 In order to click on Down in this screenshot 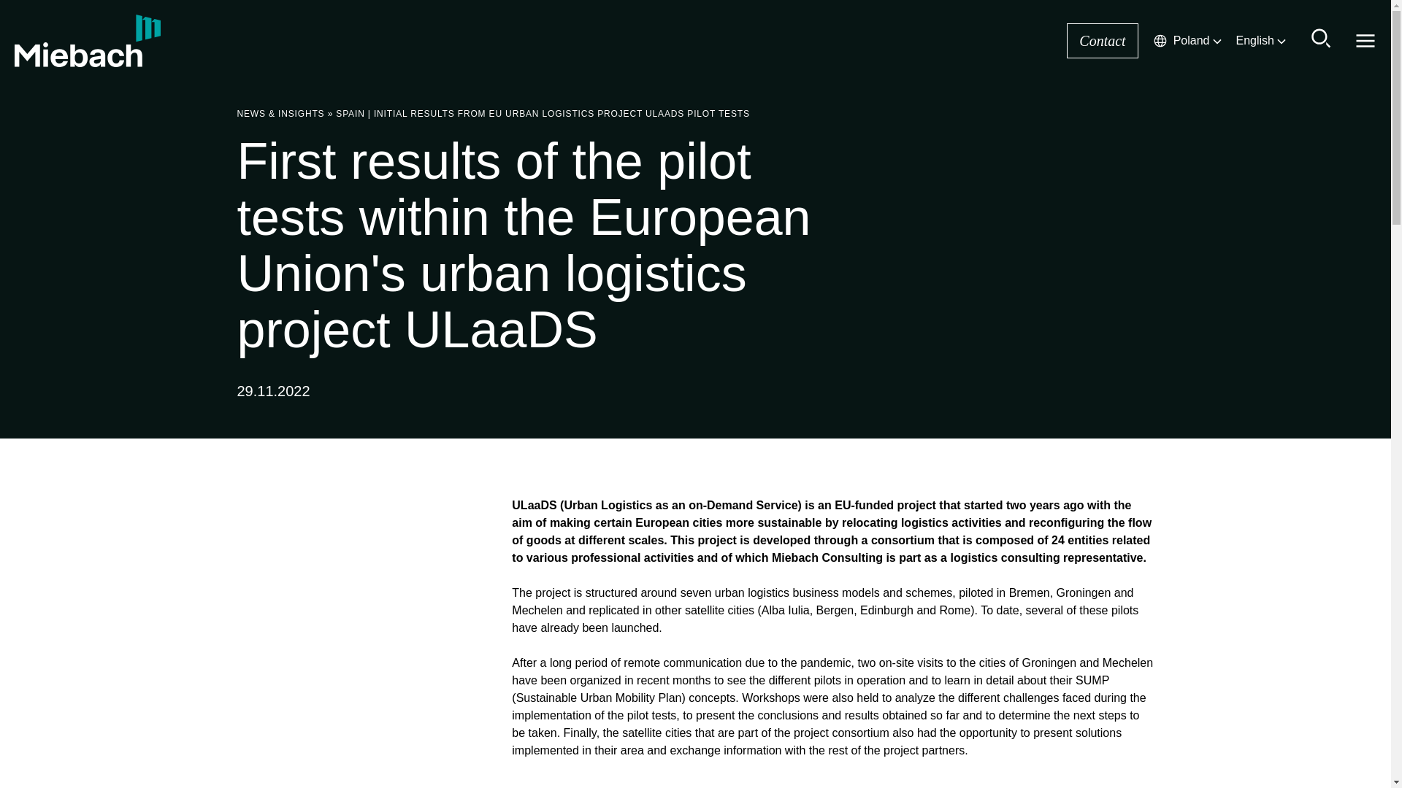, I will do `click(1281, 41)`.